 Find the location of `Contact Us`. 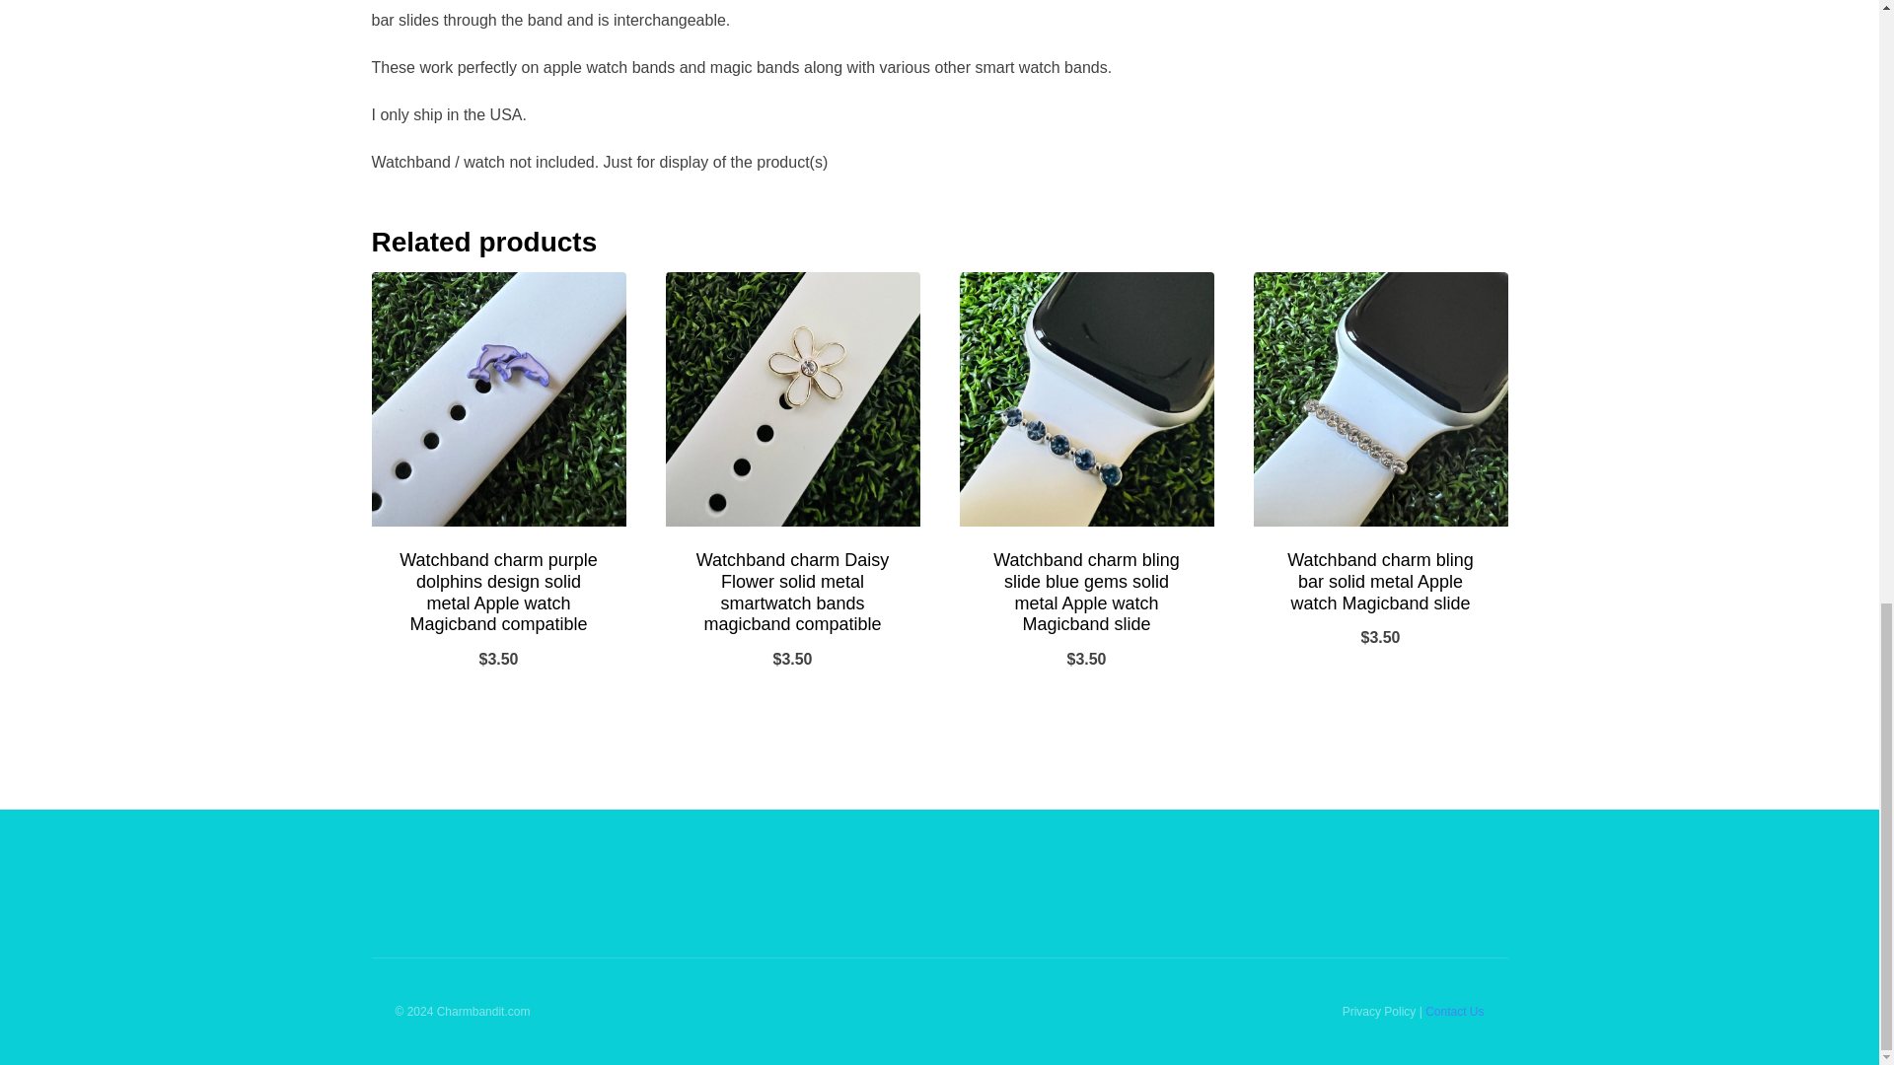

Contact Us is located at coordinates (1454, 1012).